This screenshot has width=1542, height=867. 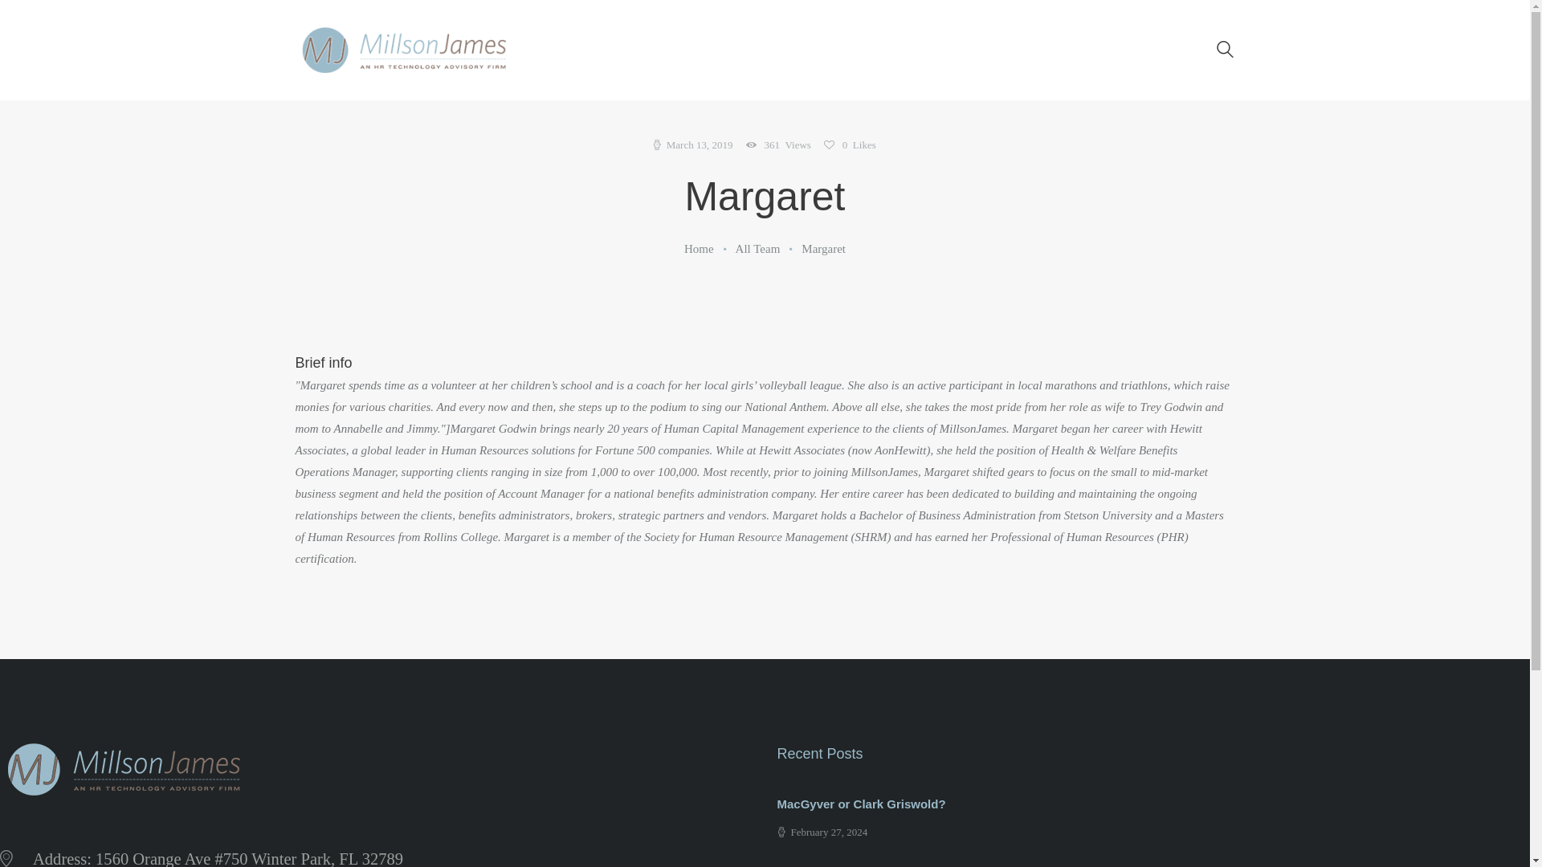 I want to click on February 27, 2024, so click(x=822, y=832).